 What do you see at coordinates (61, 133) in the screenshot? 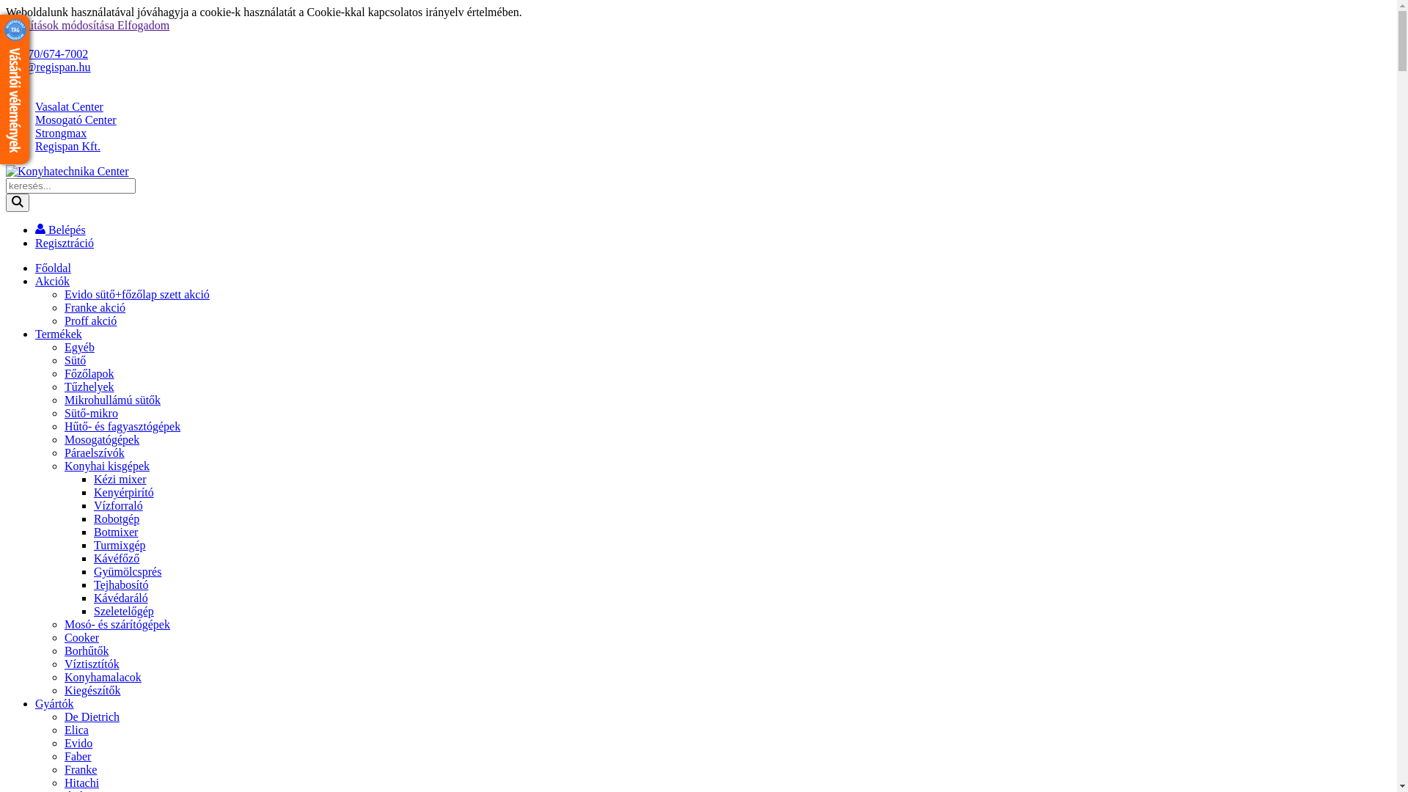
I see `Strongmax` at bounding box center [61, 133].